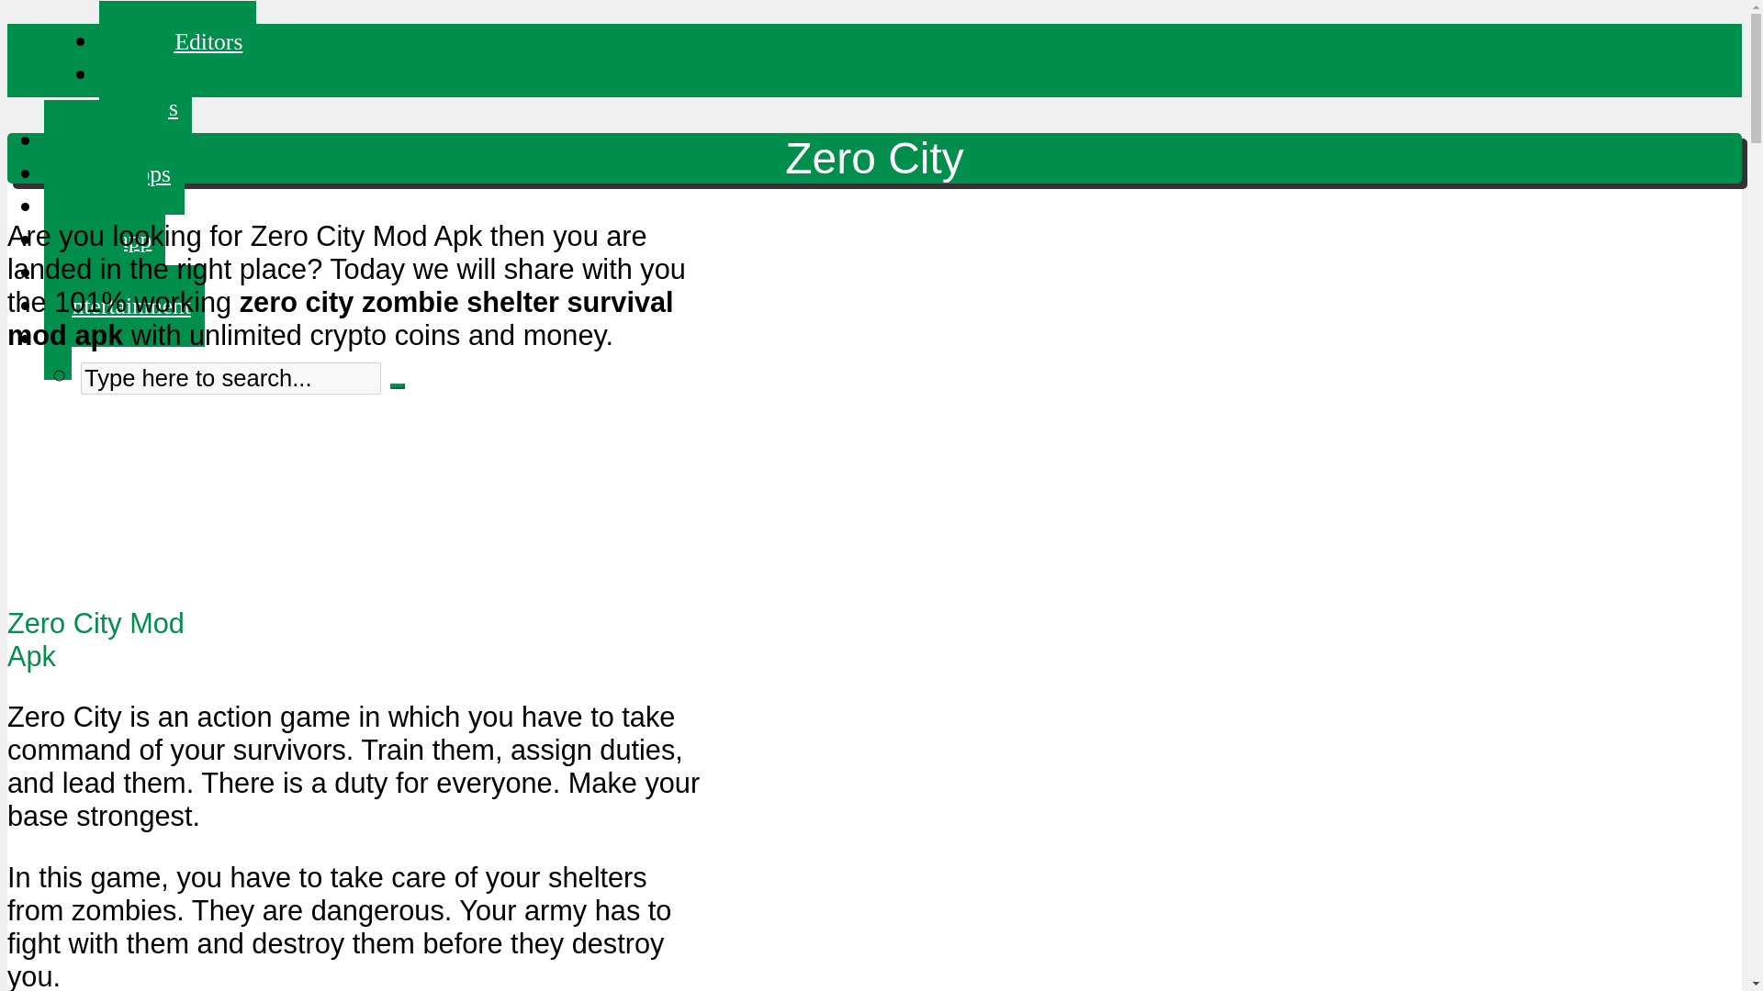 The width and height of the screenshot is (1763, 991). Describe the element at coordinates (114, 173) in the screenshot. I see `Music Apps` at that location.